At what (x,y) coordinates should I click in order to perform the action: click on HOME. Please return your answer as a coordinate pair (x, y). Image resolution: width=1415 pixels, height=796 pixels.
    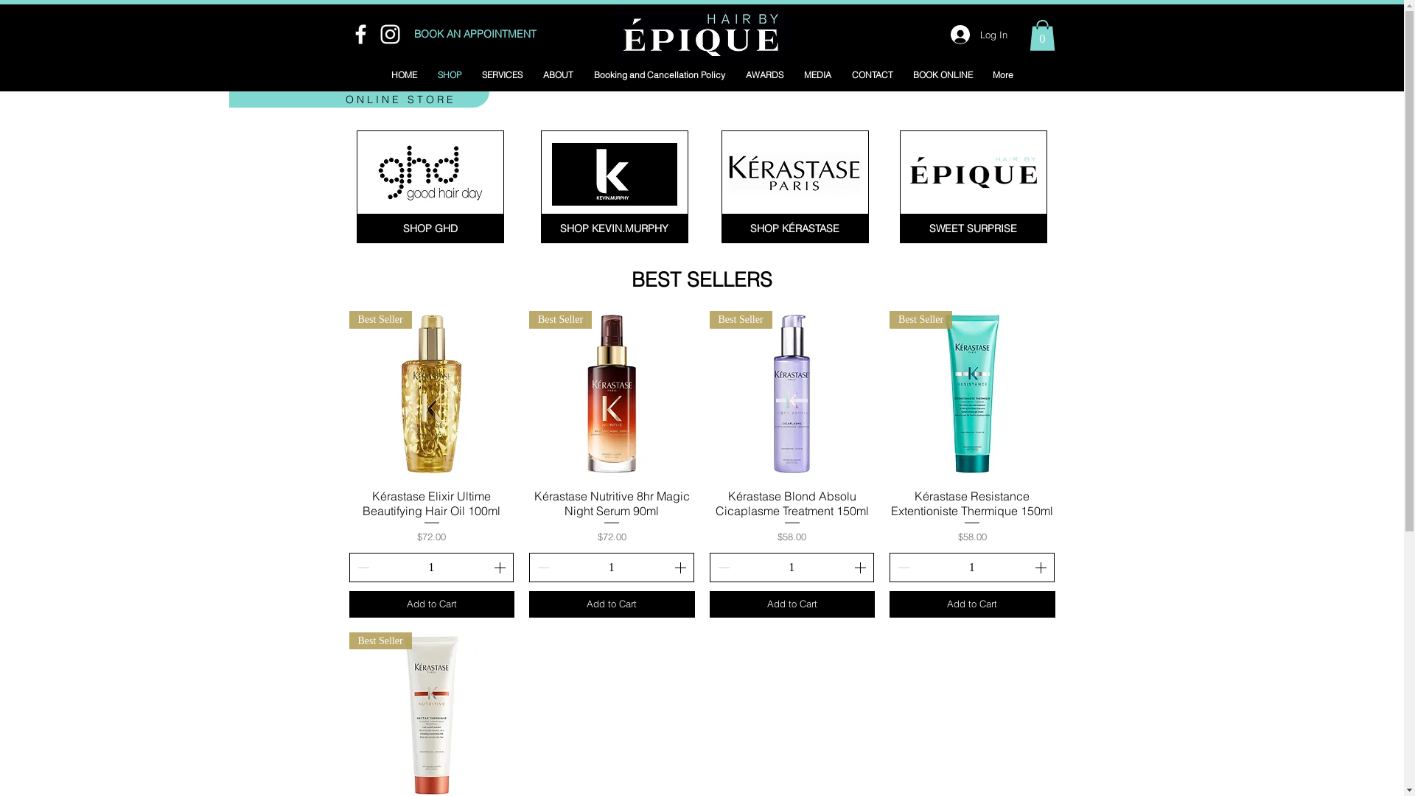
    Looking at the image, I should click on (404, 75).